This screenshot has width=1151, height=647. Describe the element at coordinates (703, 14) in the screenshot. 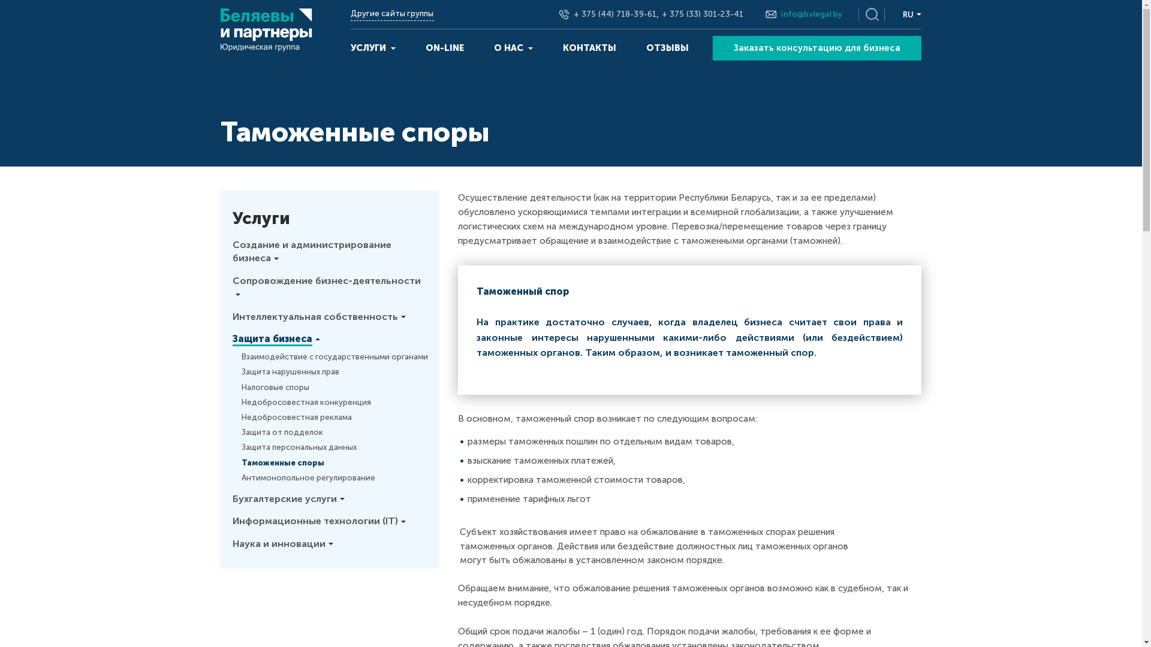

I see `+ 375 (33) 301-23-41` at that location.